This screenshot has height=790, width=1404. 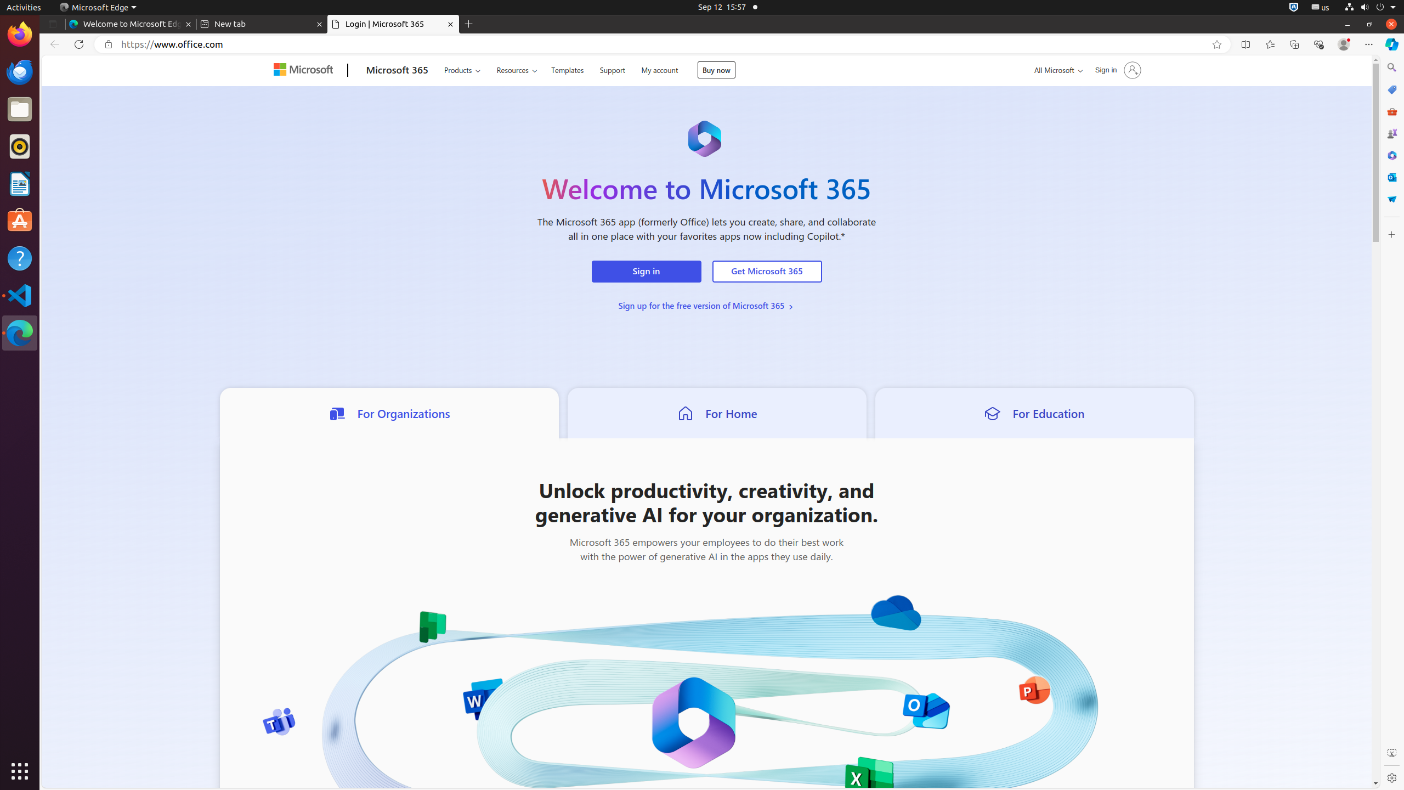 What do you see at coordinates (389, 413) in the screenshot?
I see `For Organizations` at bounding box center [389, 413].